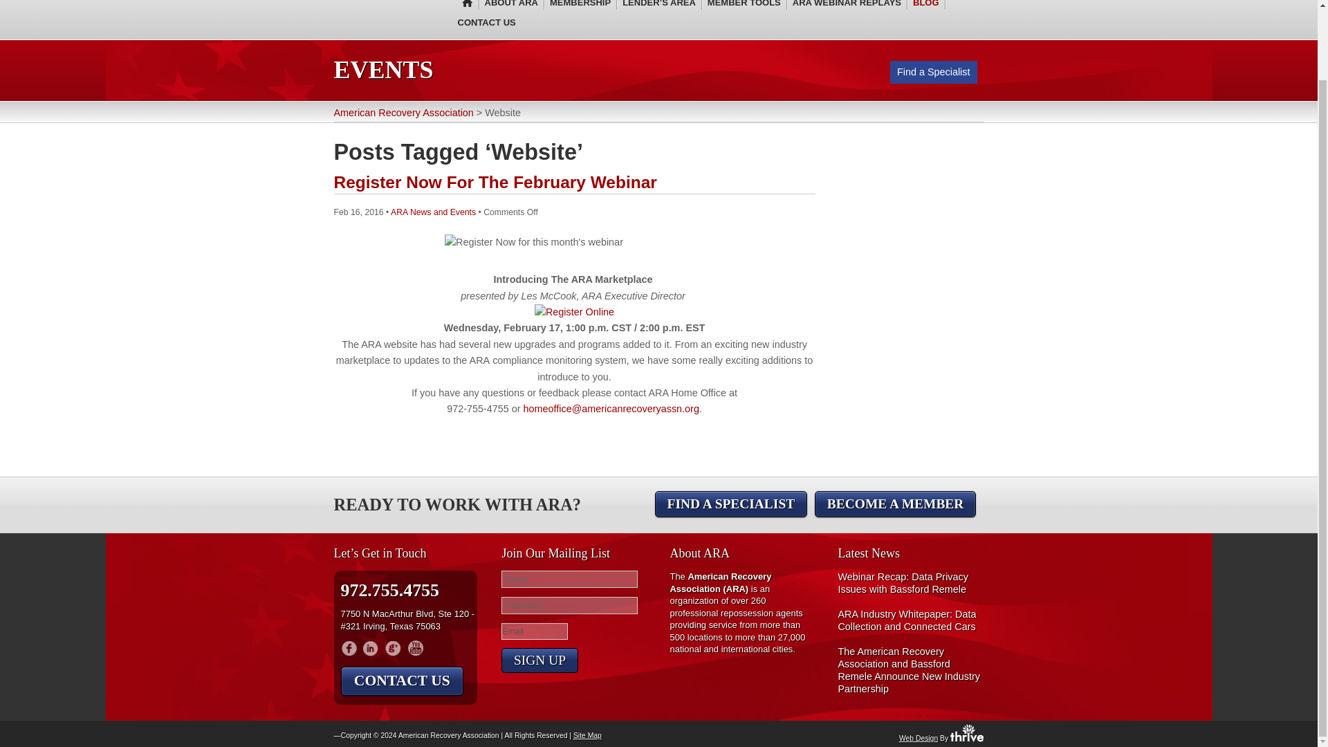  Describe the element at coordinates (574, 312) in the screenshot. I see `Space Available` at that location.